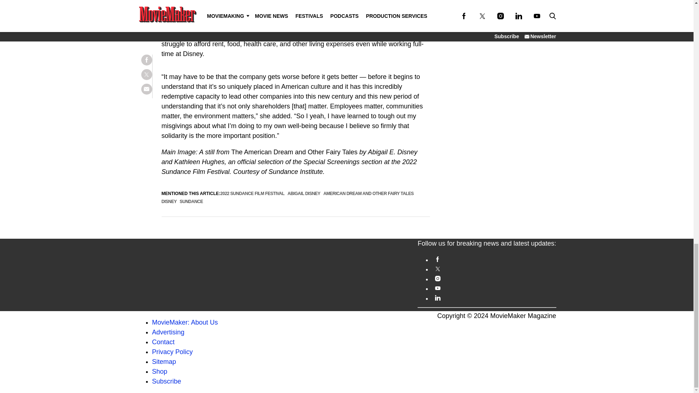 Image resolution: width=699 pixels, height=393 pixels. I want to click on ABIGAIL DISNEY, so click(304, 193).